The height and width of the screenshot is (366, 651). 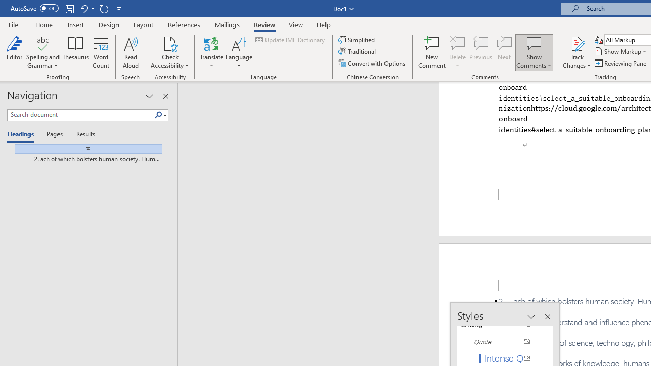 What do you see at coordinates (372, 63) in the screenshot?
I see `Convert with Options...` at bounding box center [372, 63].